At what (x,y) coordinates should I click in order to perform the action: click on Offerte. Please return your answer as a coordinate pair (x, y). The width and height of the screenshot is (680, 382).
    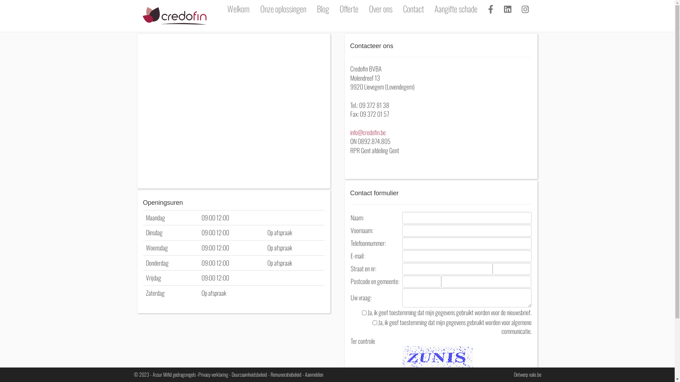
    Looking at the image, I should click on (349, 9).